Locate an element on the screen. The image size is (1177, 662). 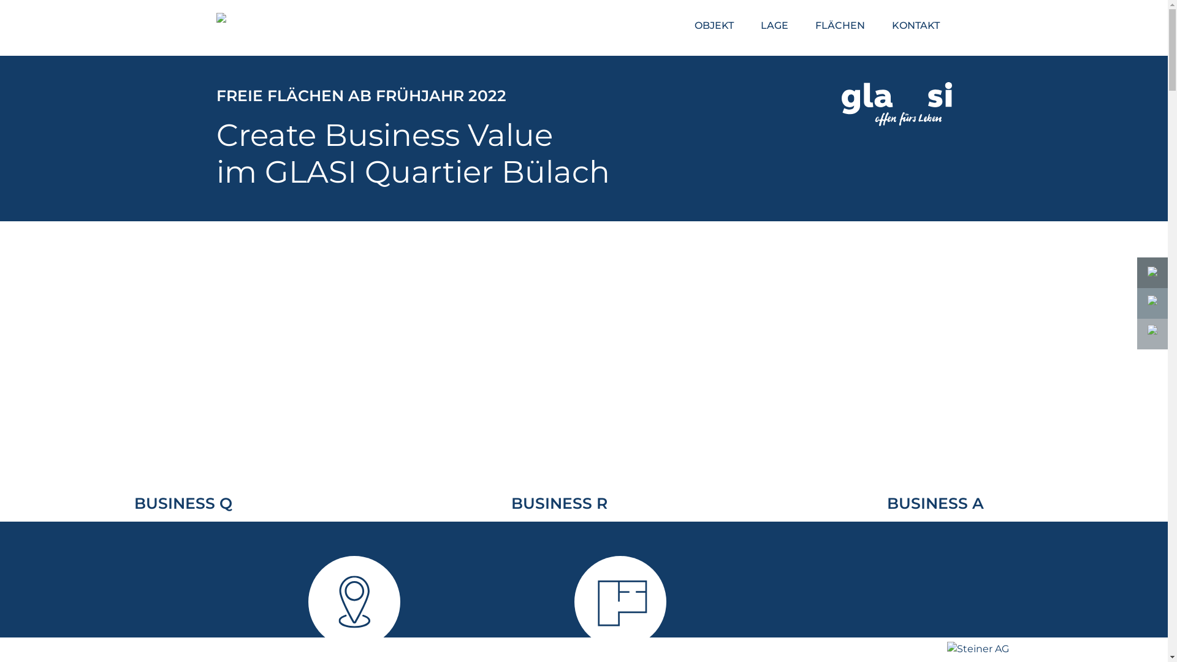
LAGE is located at coordinates (774, 26).